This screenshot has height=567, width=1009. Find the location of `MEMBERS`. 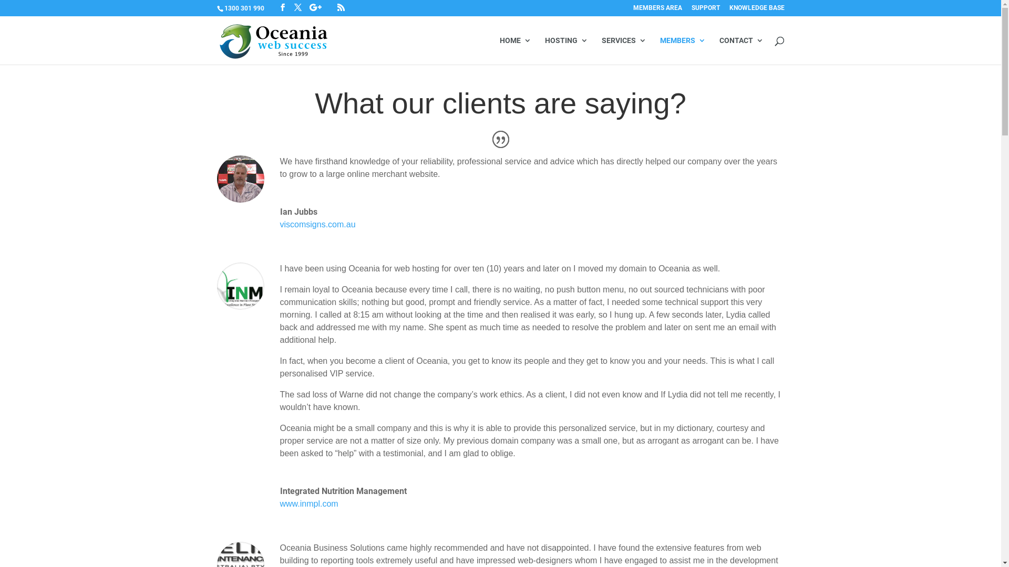

MEMBERS is located at coordinates (683, 50).